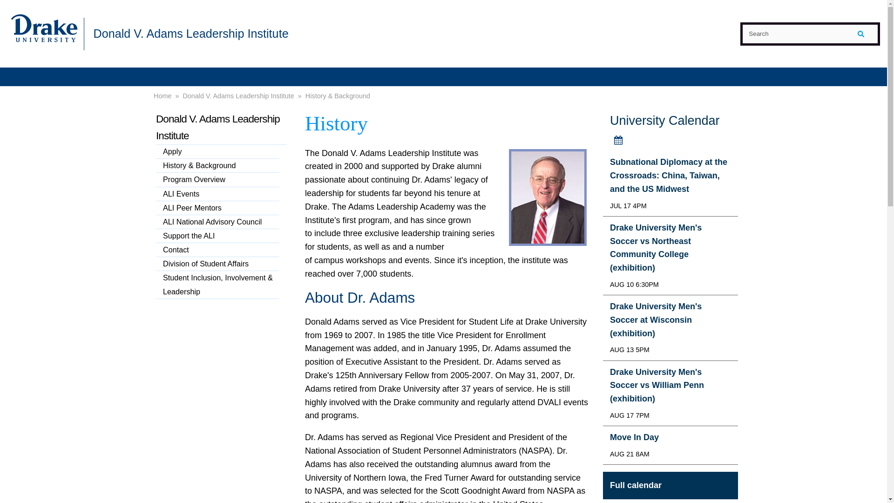  What do you see at coordinates (217, 152) in the screenshot?
I see `Apply` at bounding box center [217, 152].